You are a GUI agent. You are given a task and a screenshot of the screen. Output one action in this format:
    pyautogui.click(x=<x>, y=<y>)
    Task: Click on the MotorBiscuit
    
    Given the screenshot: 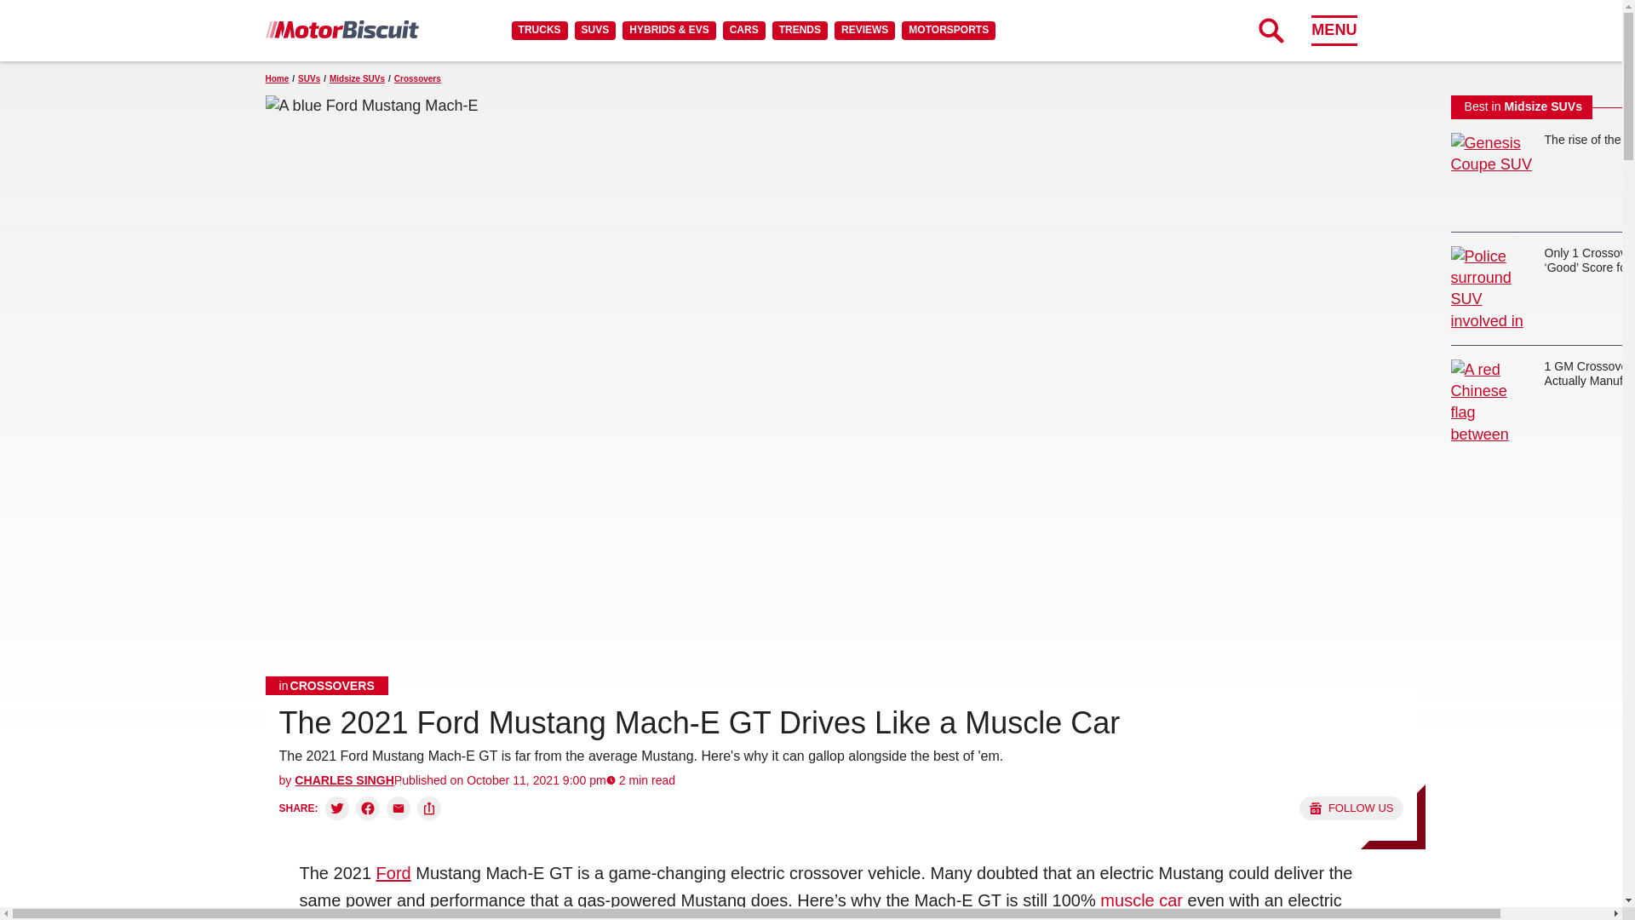 What is the action you would take?
    pyautogui.click(x=341, y=29)
    